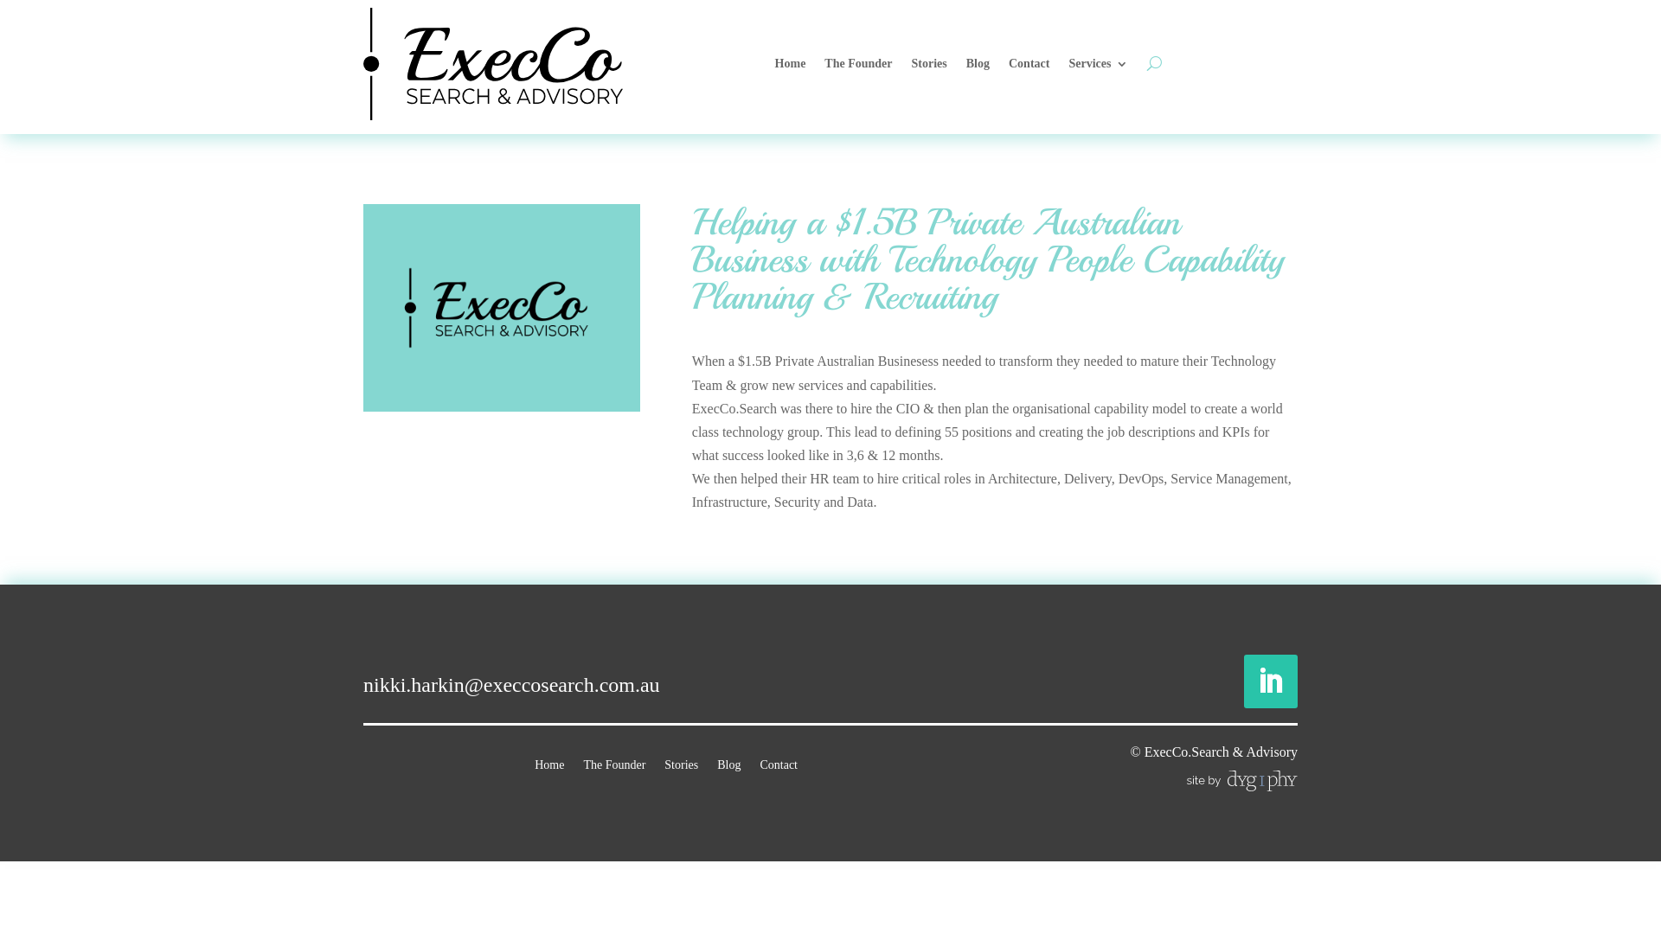 This screenshot has height=934, width=1661. I want to click on Contact, so click(1029, 64).